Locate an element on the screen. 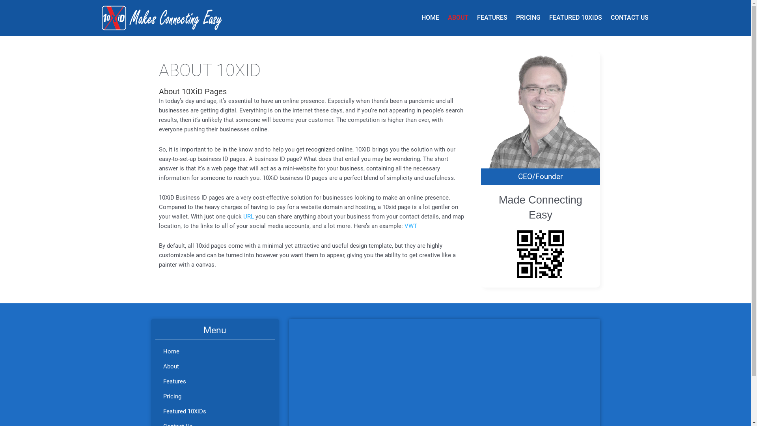 This screenshot has width=757, height=426. HOME is located at coordinates (431, 18).